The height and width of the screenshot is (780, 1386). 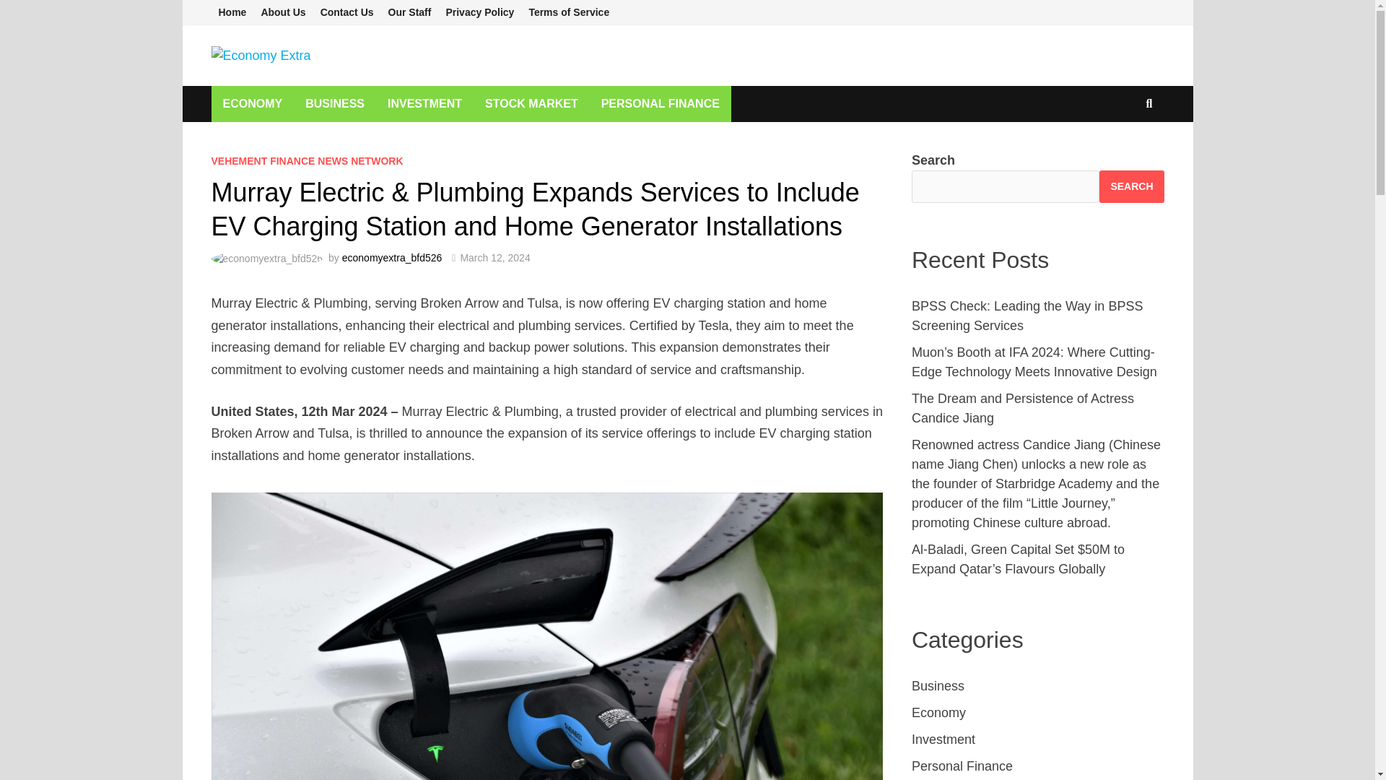 I want to click on Terms of Service, so click(x=569, y=12).